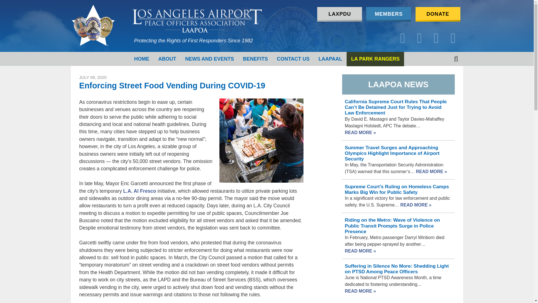  What do you see at coordinates (419, 38) in the screenshot?
I see `Twitter` at bounding box center [419, 38].